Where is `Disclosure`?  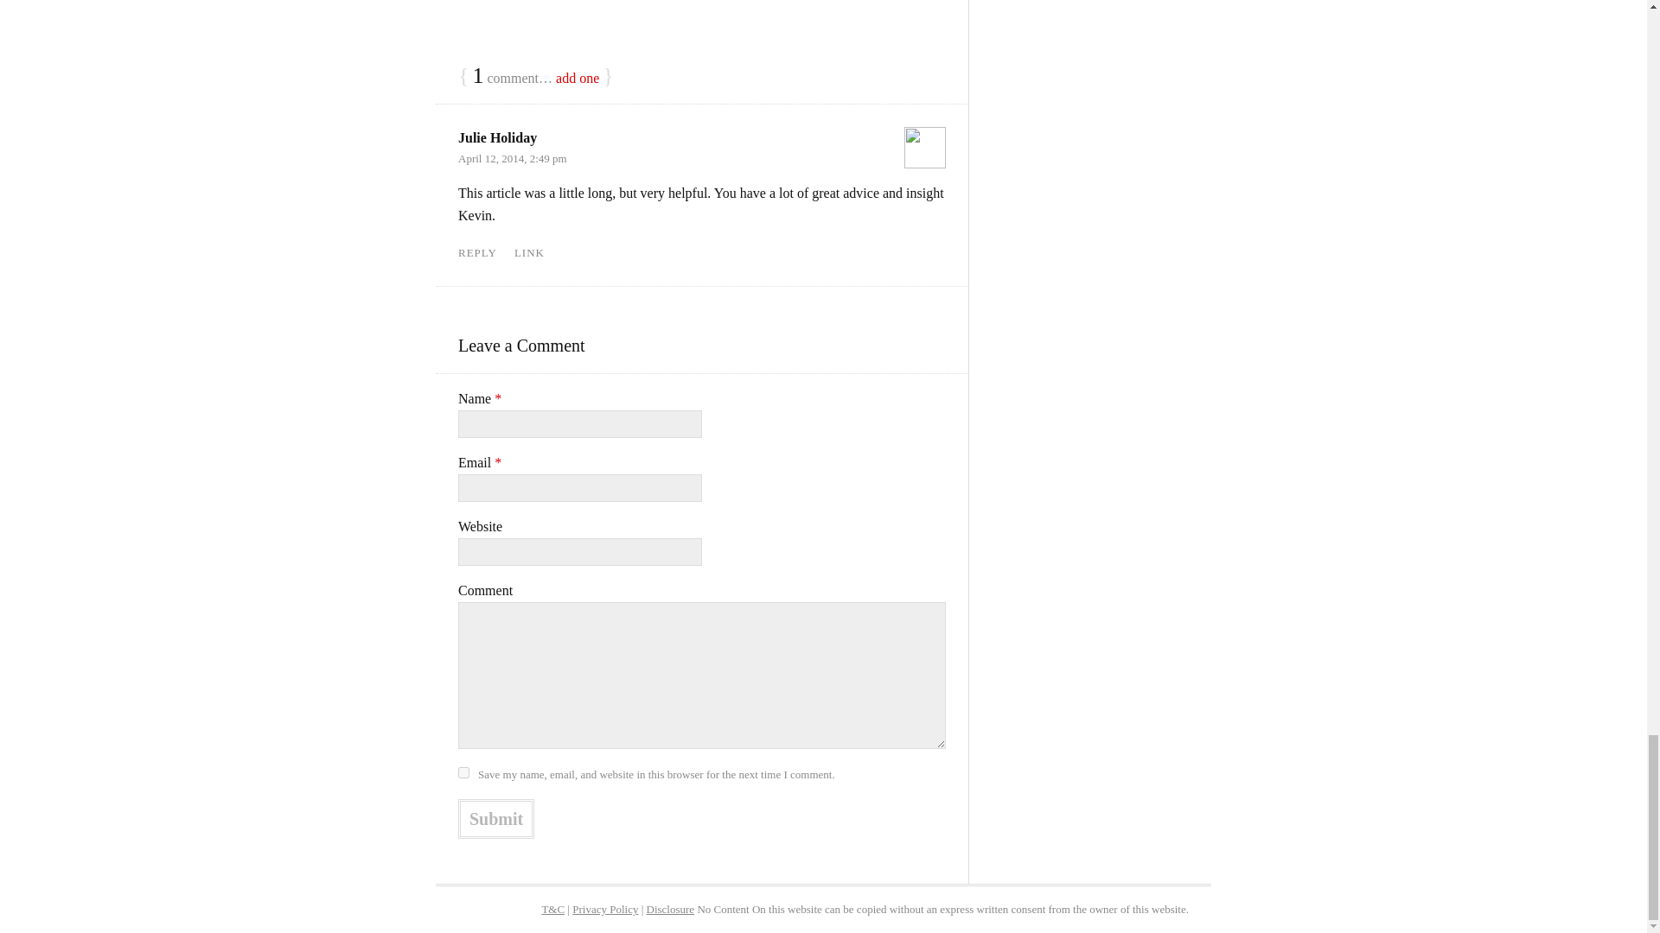 Disclosure is located at coordinates (671, 909).